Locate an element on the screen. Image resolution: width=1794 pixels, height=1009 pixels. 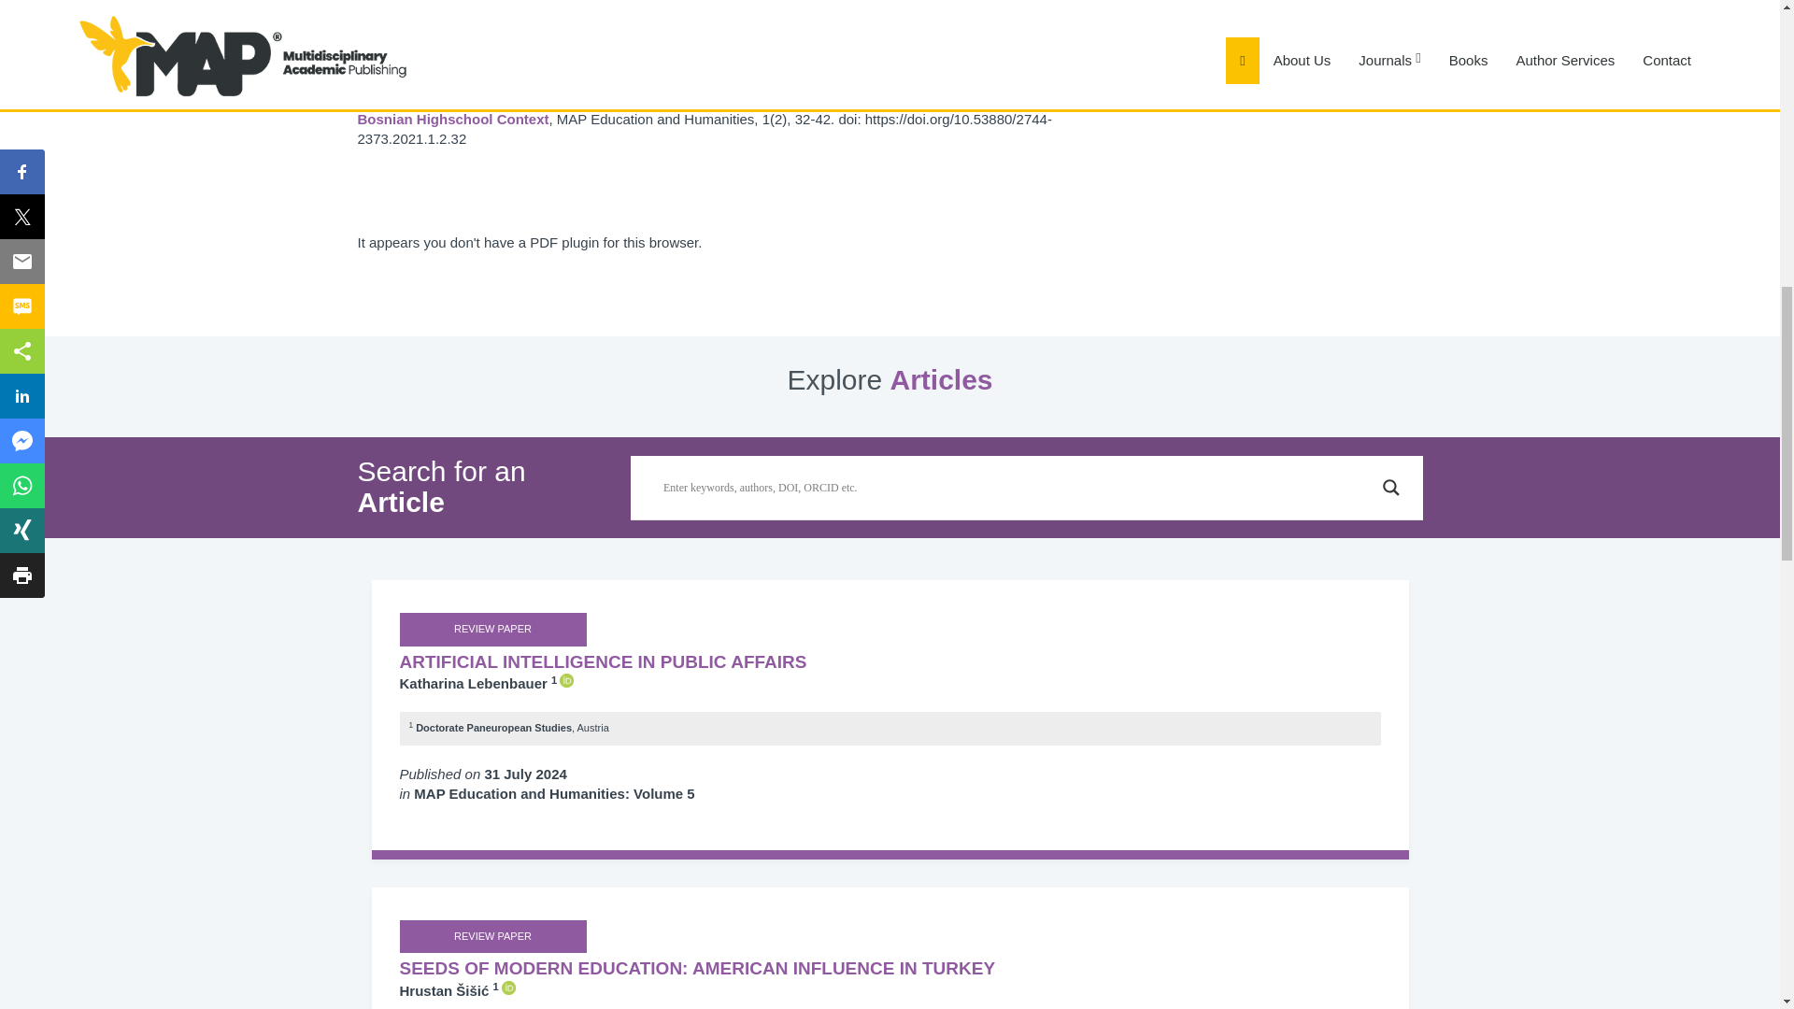
MAP Education and Humanities: Volume 5 is located at coordinates (554, 793).